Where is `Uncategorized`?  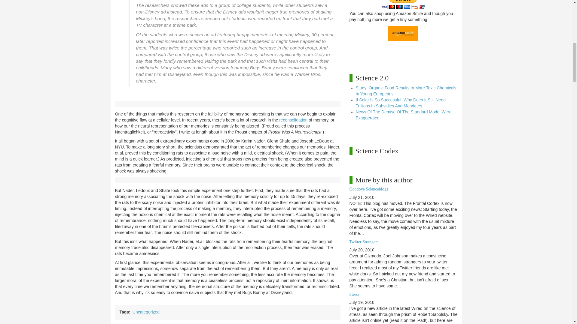 Uncategorized is located at coordinates (146, 312).